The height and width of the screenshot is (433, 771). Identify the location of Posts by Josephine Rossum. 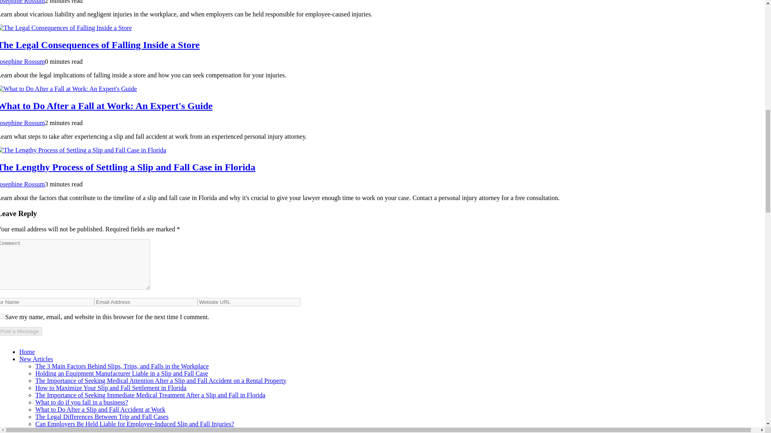
(22, 2).